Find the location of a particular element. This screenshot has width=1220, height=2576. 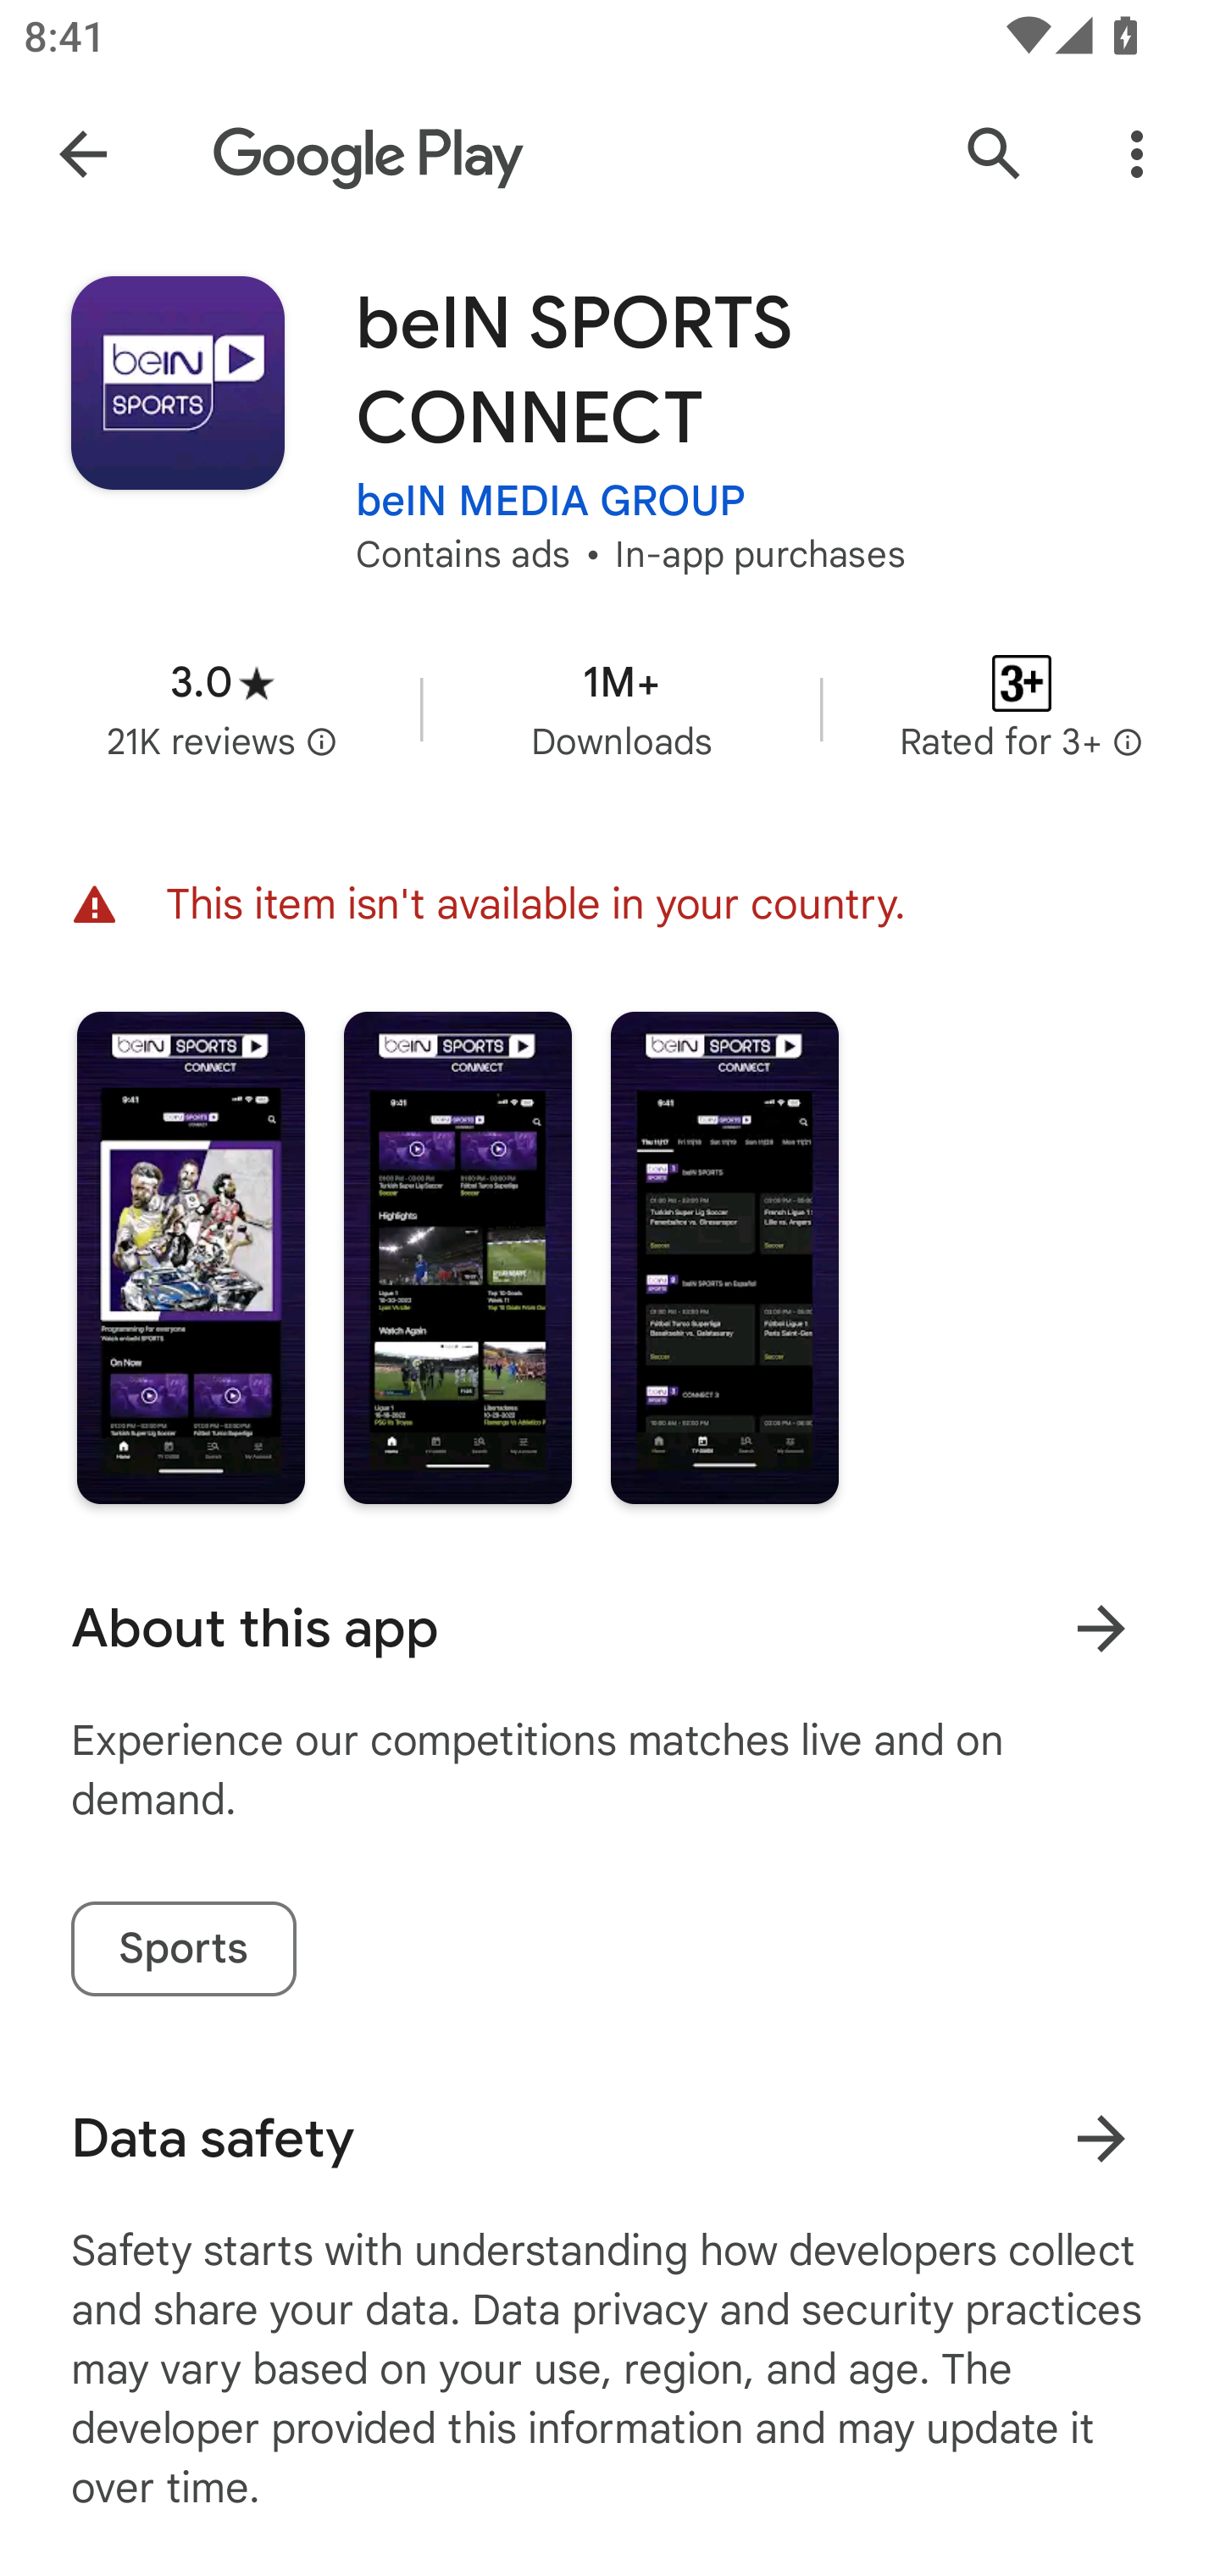

Screenshot "1" of "3" is located at coordinates (191, 1257).